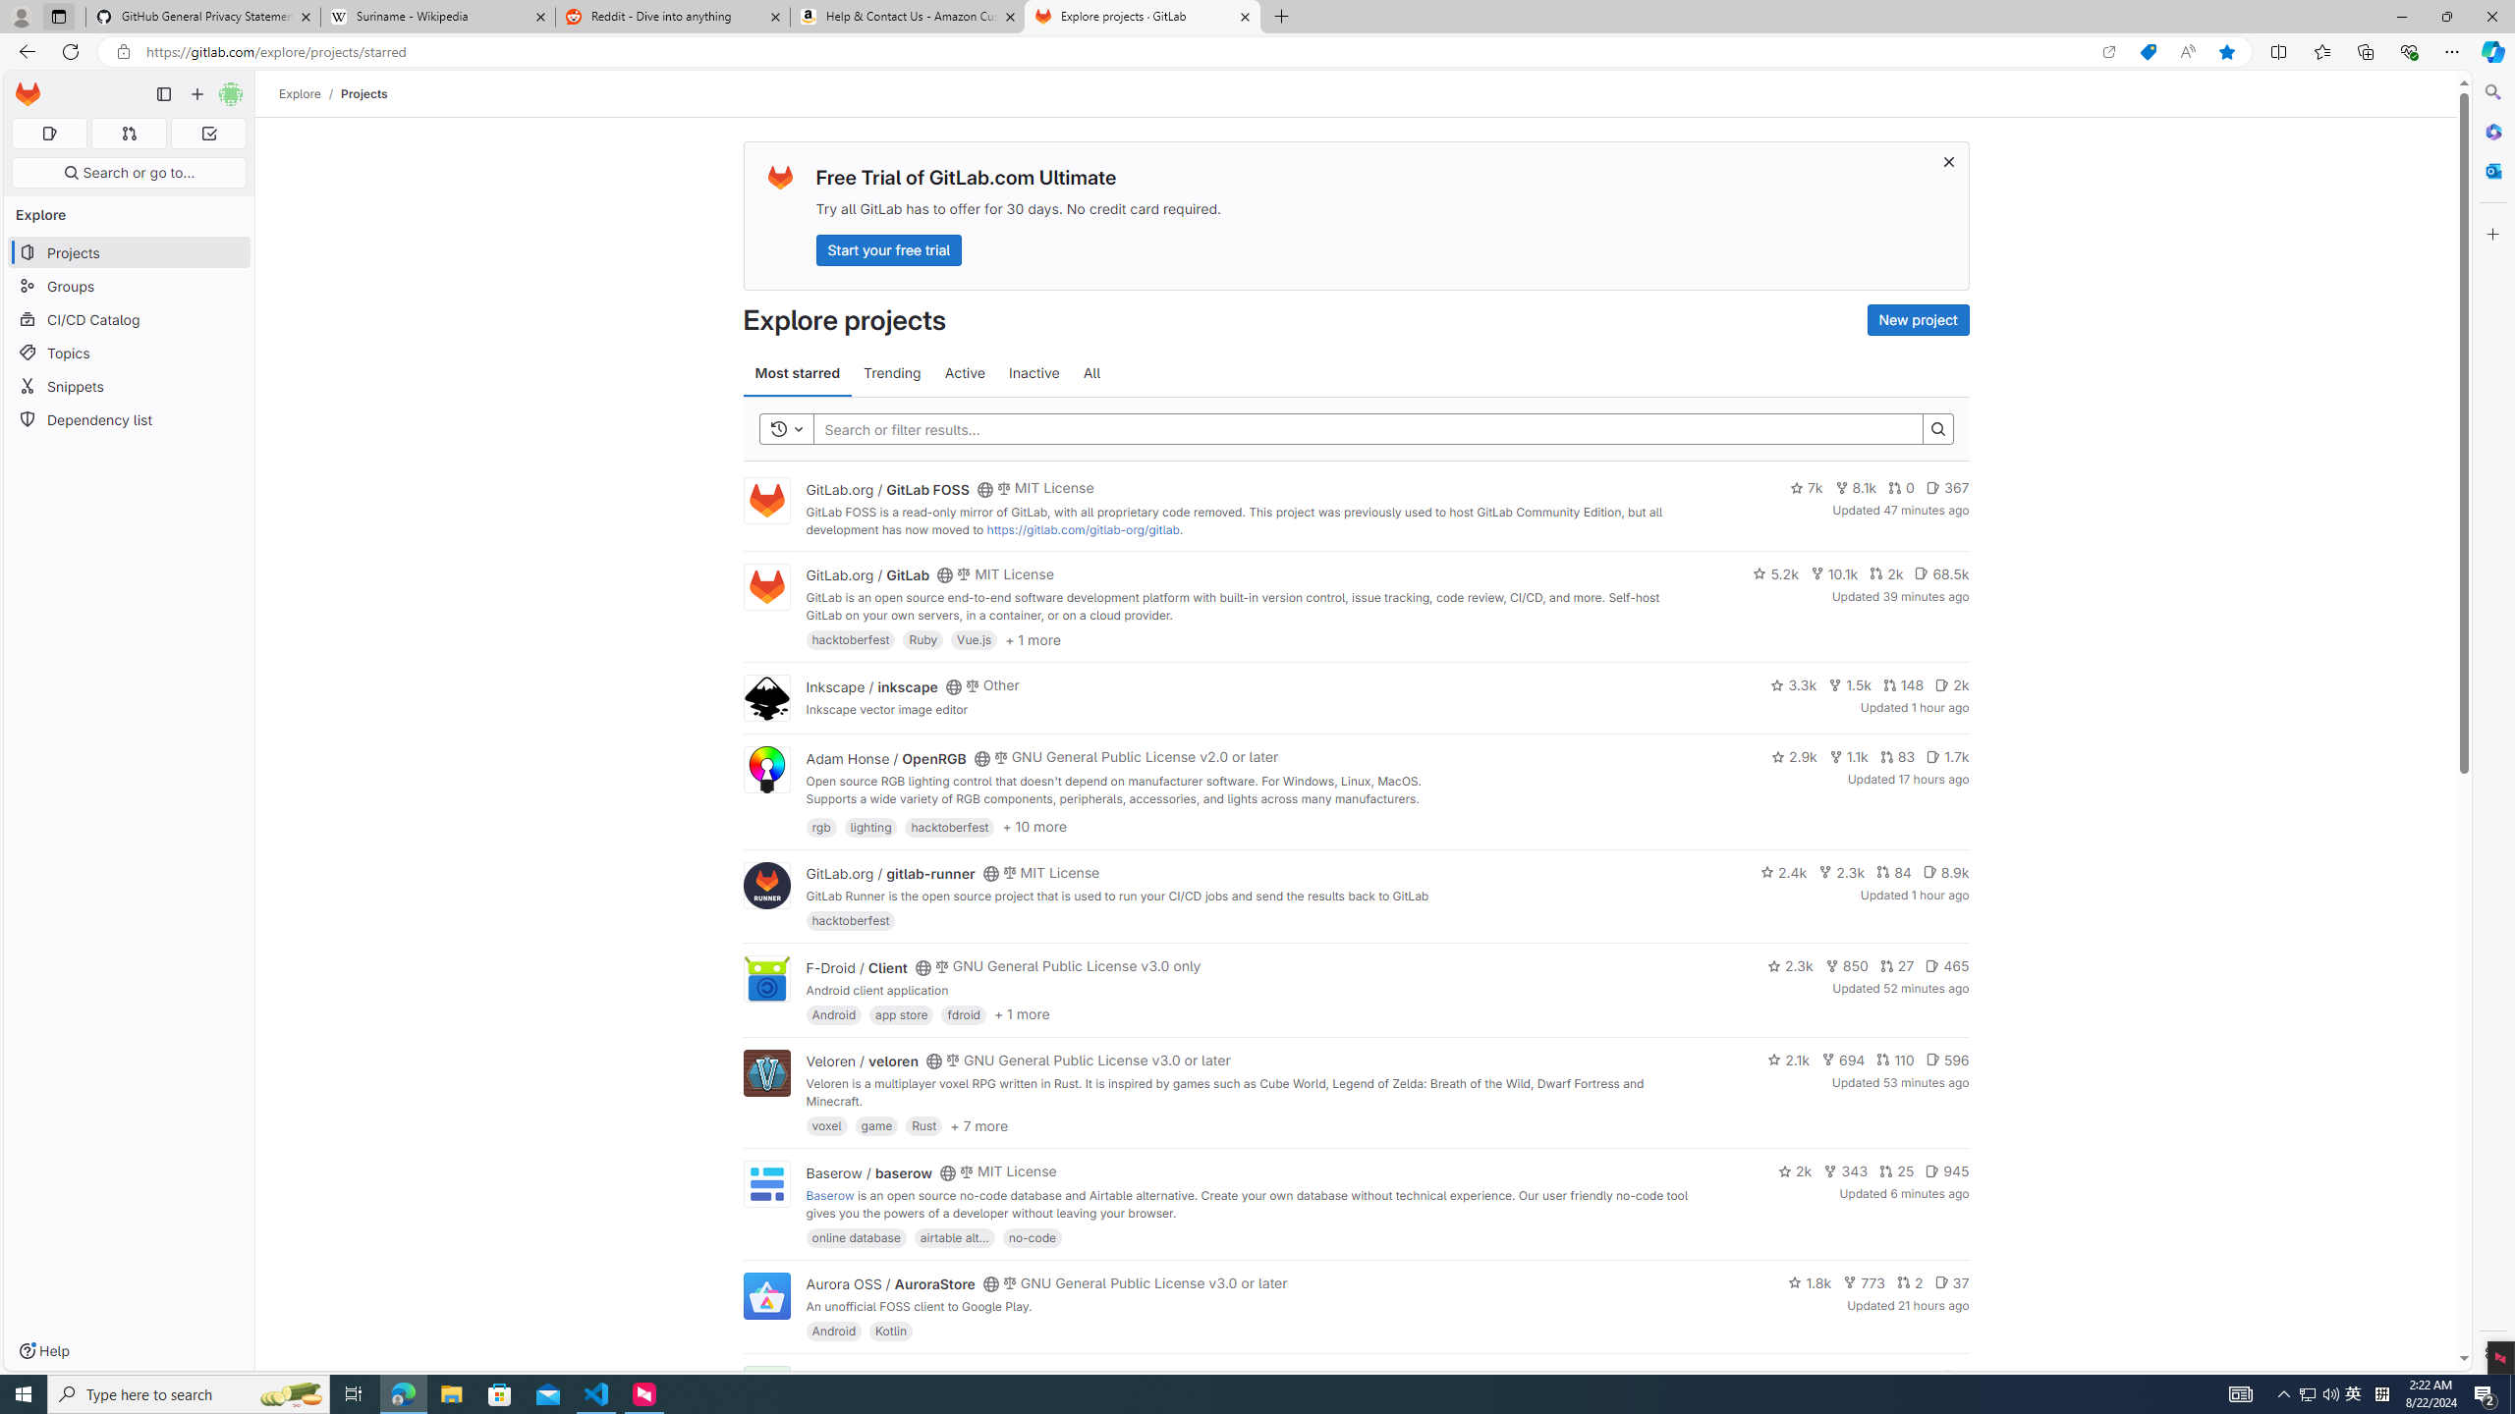 The width and height of the screenshot is (2515, 1414). What do you see at coordinates (1849, 684) in the screenshot?
I see `1.5k` at bounding box center [1849, 684].